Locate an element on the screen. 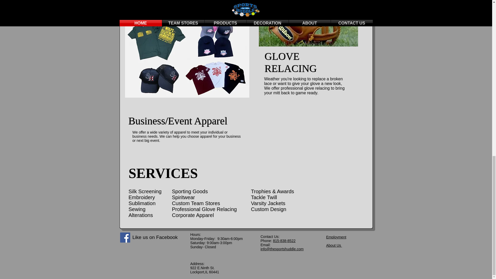  Employment is located at coordinates (336, 237).